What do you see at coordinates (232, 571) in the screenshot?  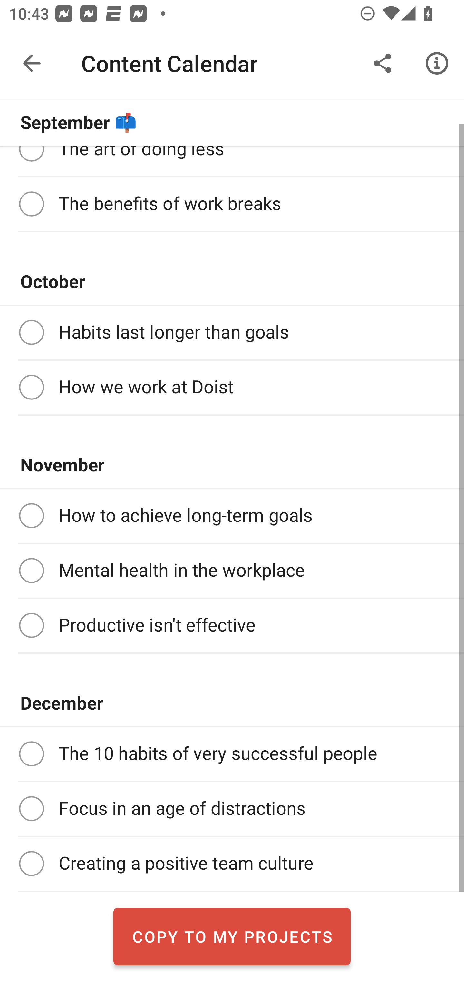 I see `Complete Mental health in the workplace` at bounding box center [232, 571].